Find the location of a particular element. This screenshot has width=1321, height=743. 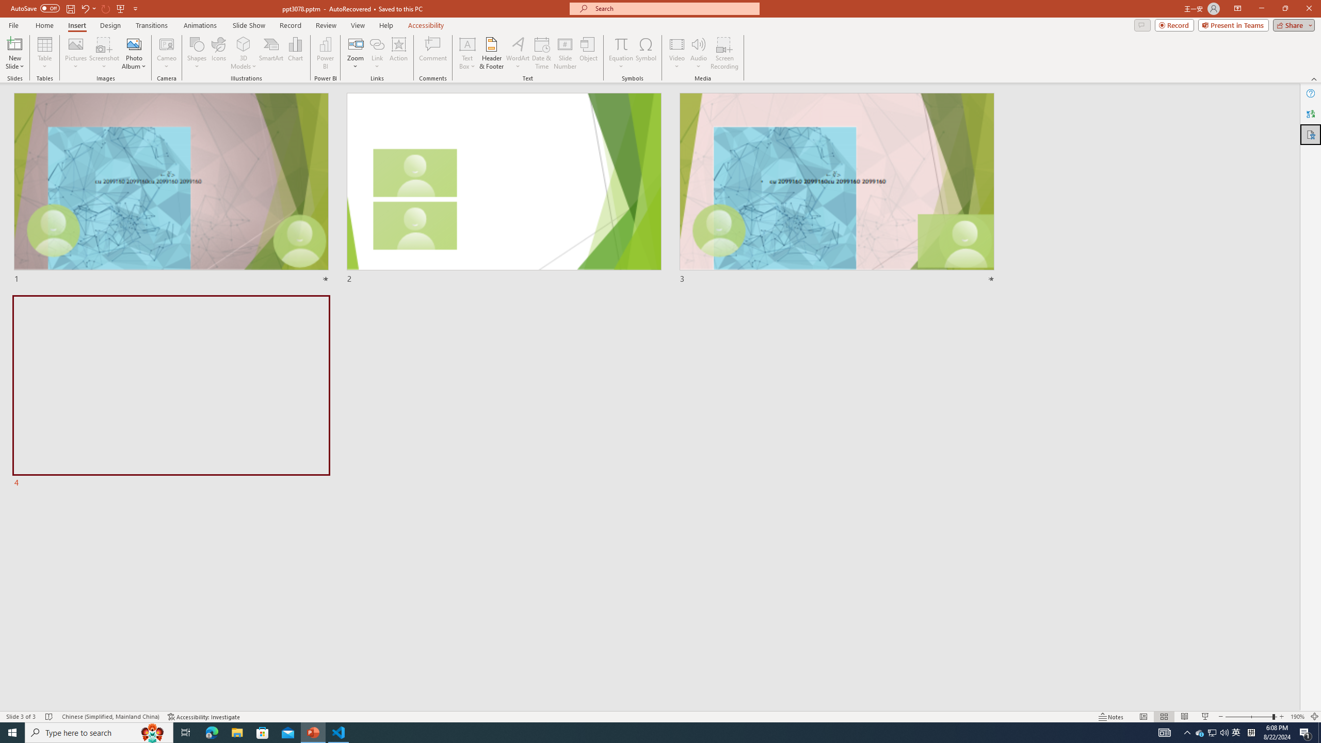

Equation is located at coordinates (620, 53).